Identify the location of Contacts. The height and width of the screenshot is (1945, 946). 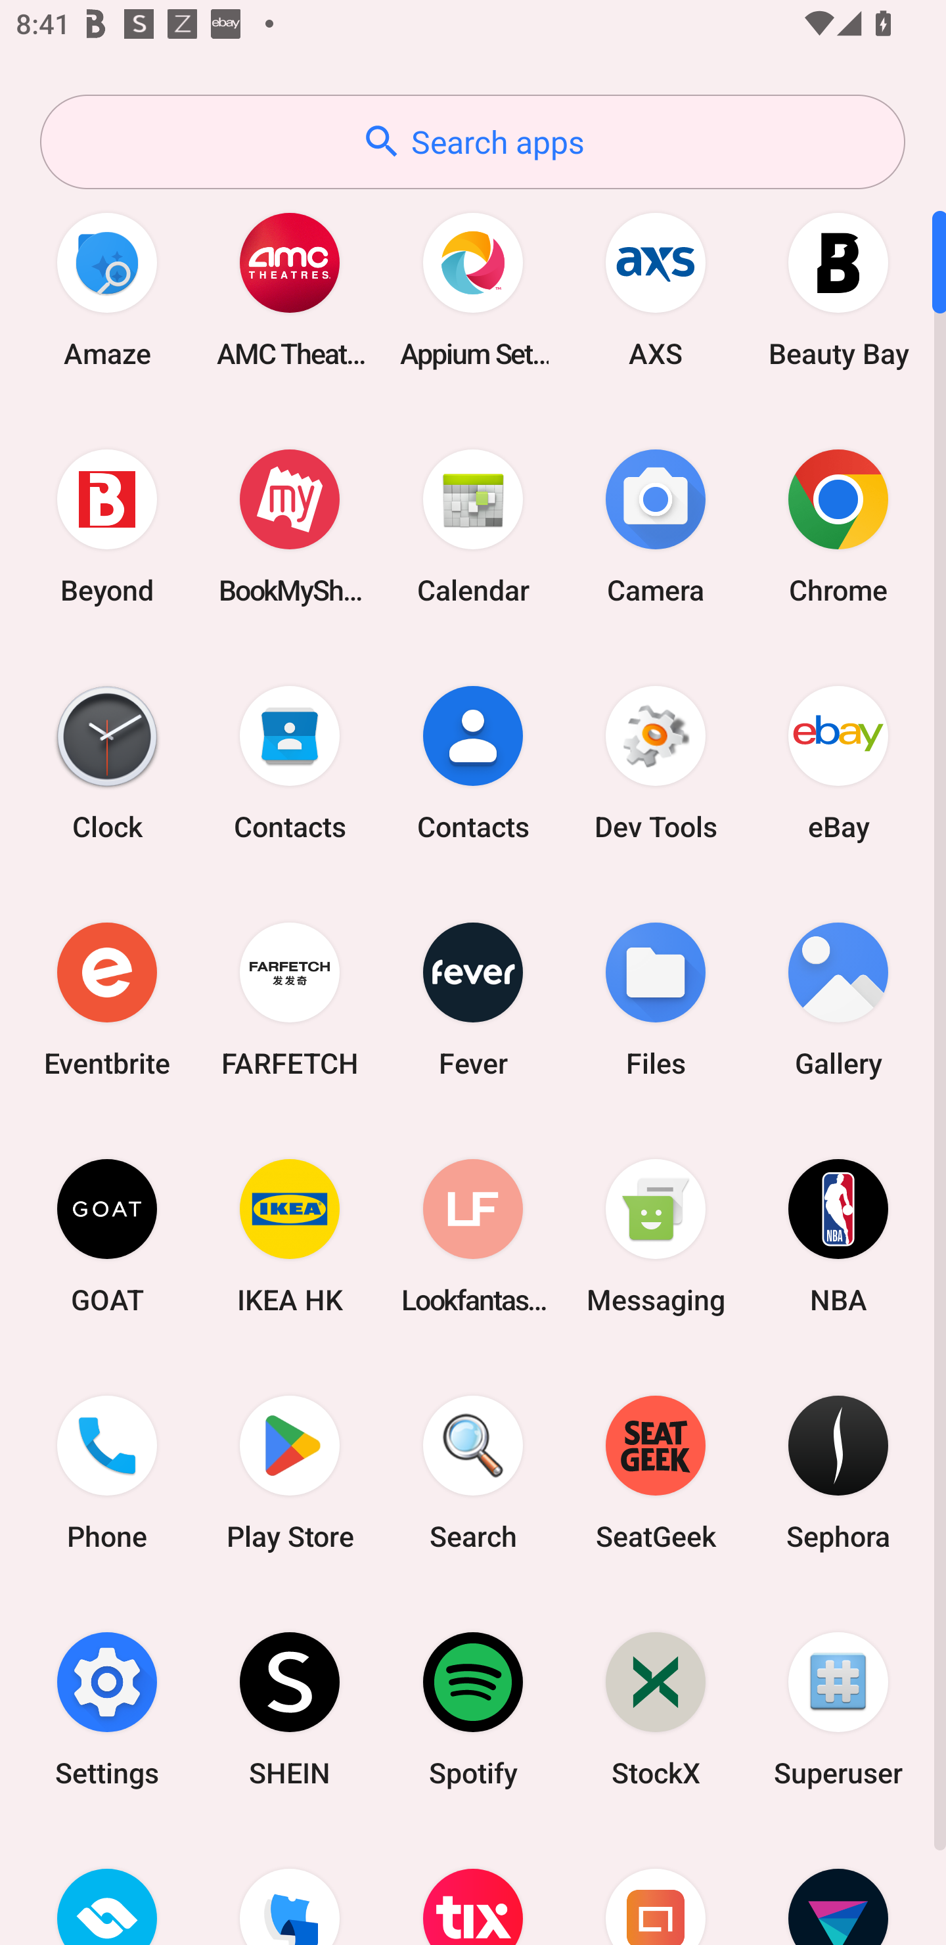
(290, 762).